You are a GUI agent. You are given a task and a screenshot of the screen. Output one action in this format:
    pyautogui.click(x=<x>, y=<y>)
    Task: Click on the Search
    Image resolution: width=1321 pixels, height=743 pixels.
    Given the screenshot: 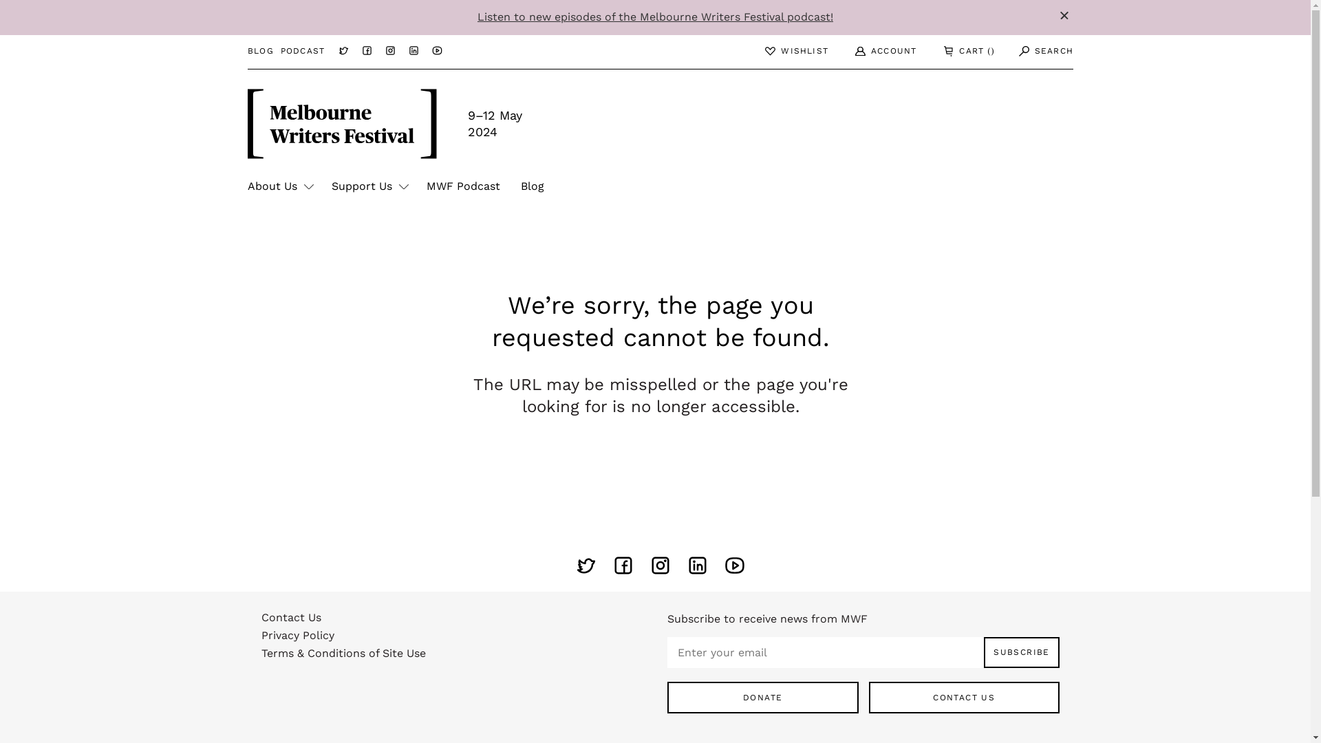 What is the action you would take?
    pyautogui.click(x=1039, y=52)
    